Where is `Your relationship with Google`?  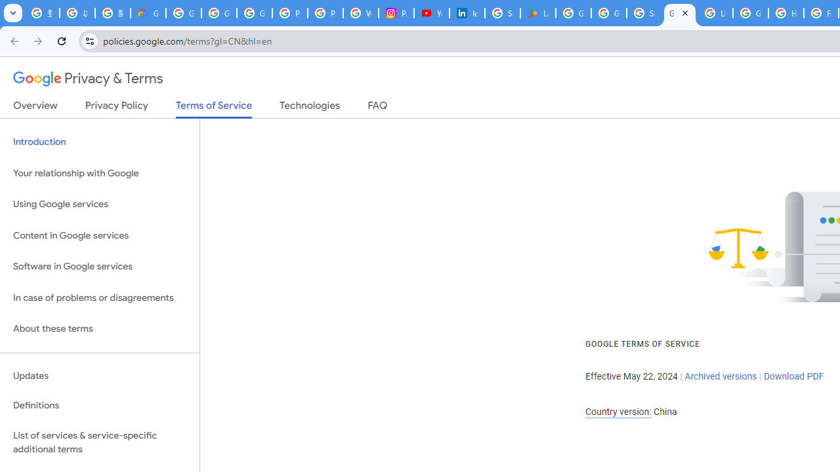
Your relationship with Google is located at coordinates (100, 173).